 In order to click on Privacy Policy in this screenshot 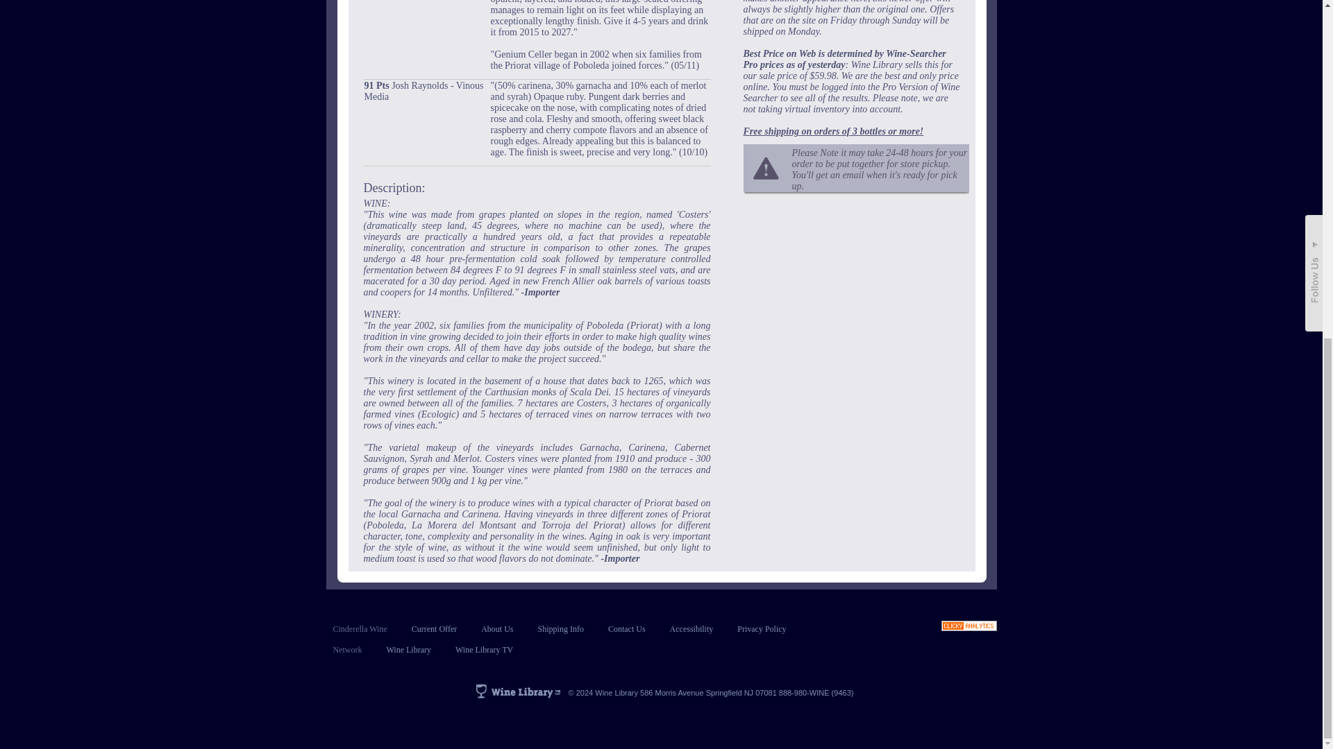, I will do `click(761, 628)`.